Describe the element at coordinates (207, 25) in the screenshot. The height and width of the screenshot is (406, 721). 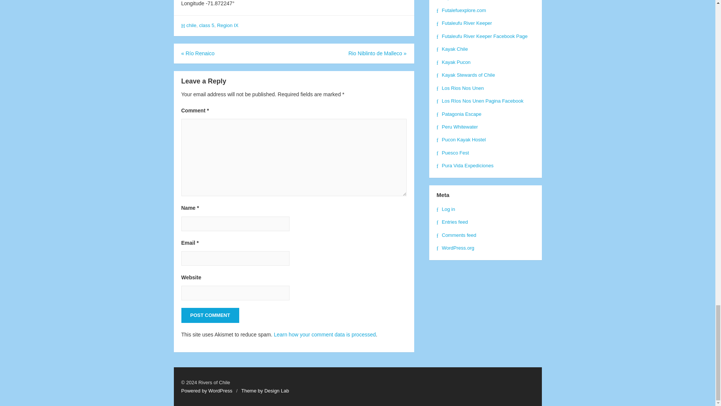
I see `class 5` at that location.